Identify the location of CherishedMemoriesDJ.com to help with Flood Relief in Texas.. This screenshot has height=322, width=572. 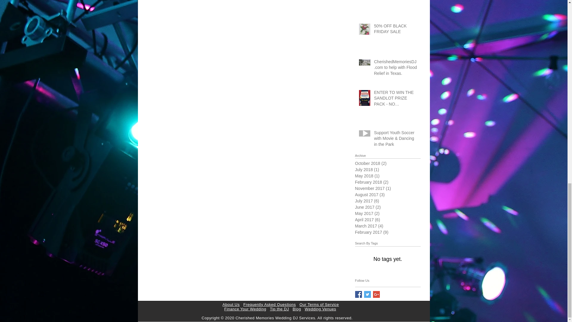
(395, 69).